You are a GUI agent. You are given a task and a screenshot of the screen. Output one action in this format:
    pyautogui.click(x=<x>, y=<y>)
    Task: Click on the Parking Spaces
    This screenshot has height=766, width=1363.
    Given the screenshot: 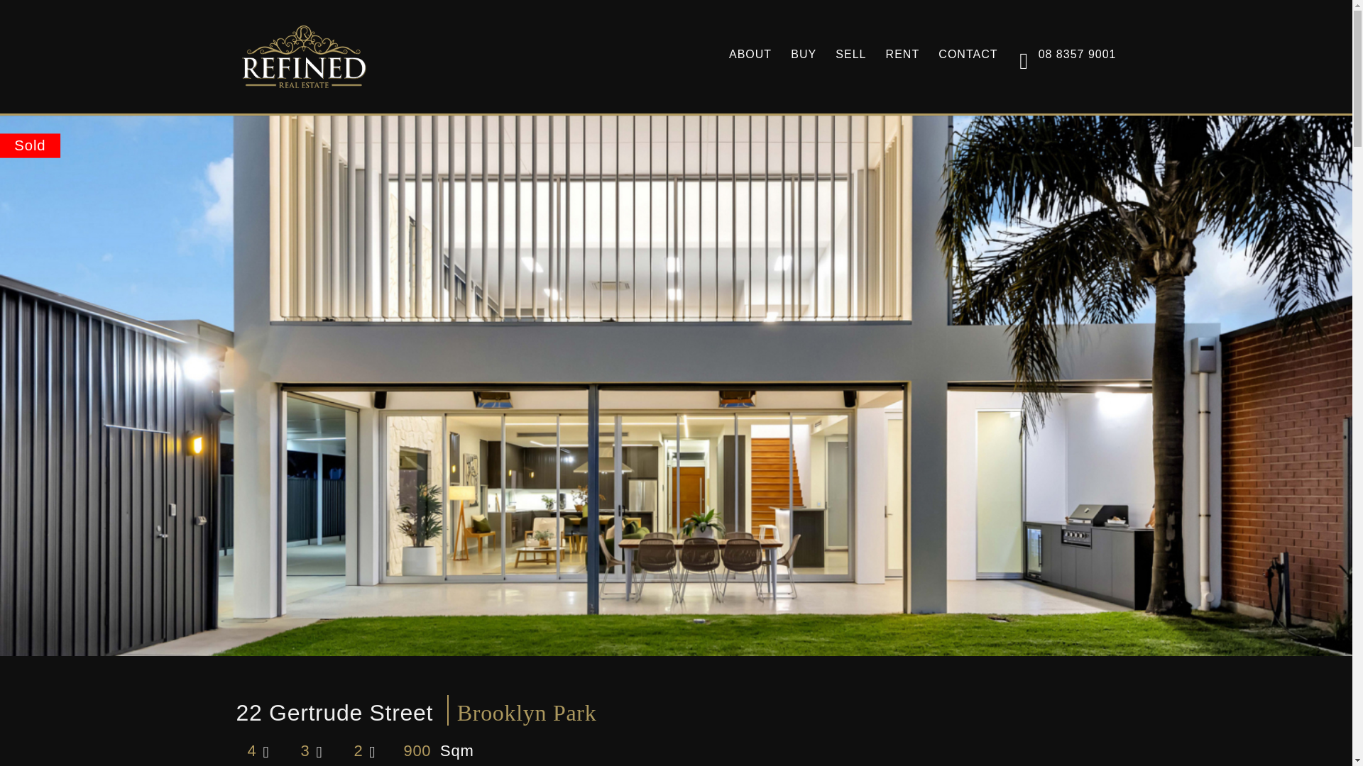 What is the action you would take?
    pyautogui.click(x=372, y=750)
    